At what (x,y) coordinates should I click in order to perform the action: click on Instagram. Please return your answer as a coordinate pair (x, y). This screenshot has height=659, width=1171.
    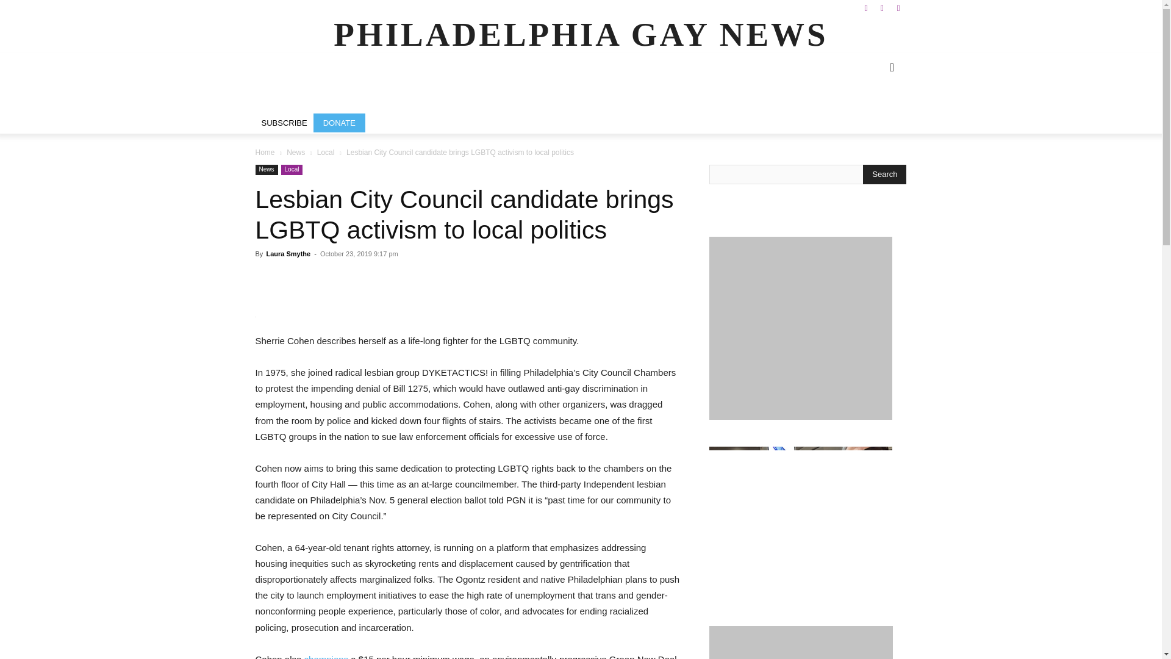
    Looking at the image, I should click on (882, 9).